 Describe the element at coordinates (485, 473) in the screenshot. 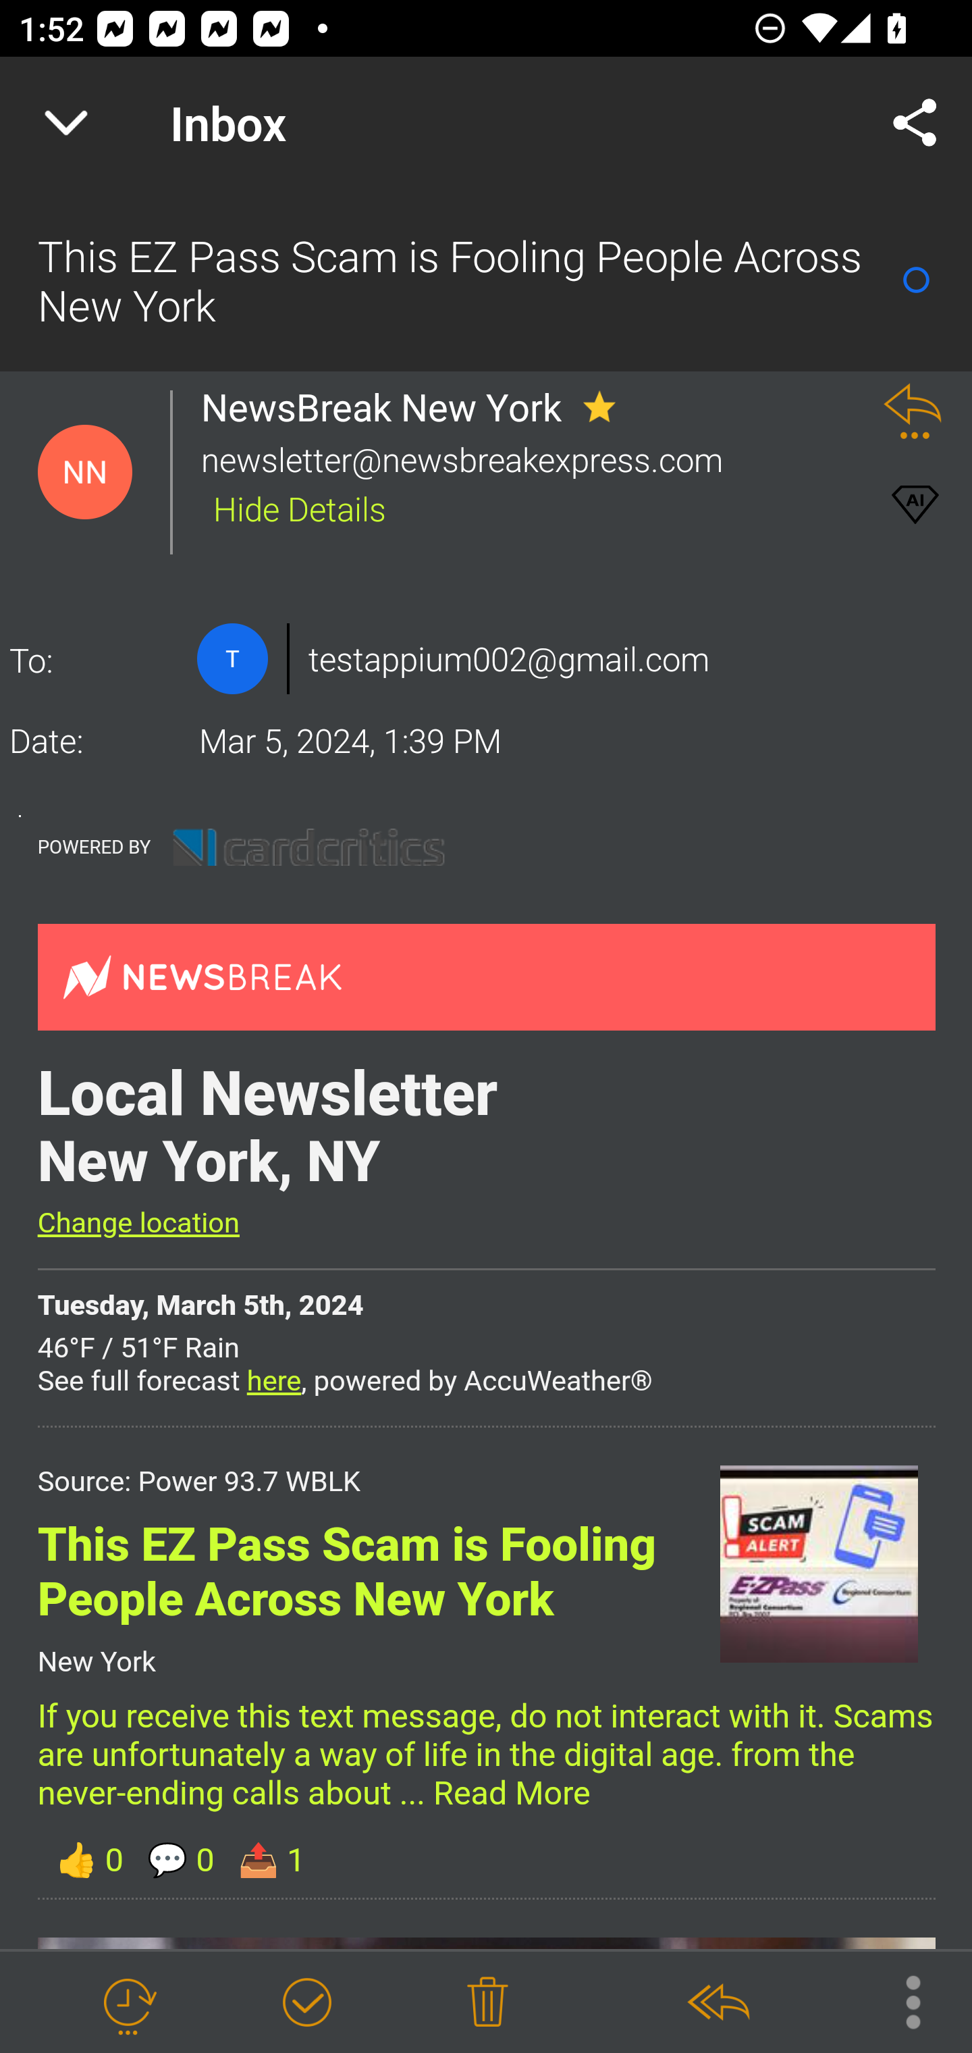

I see `6 NewsBreak New York & You` at that location.